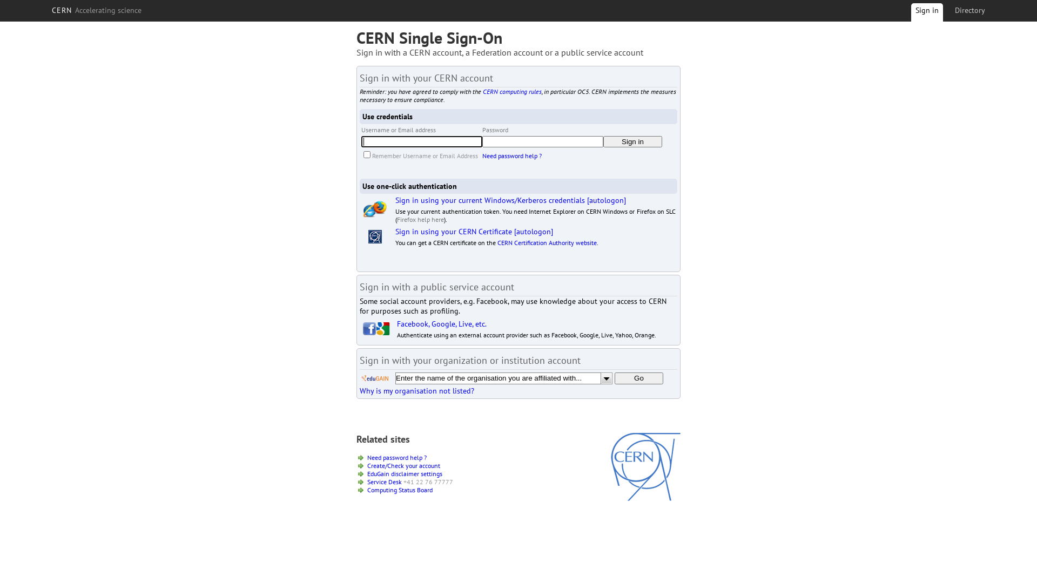 The height and width of the screenshot is (583, 1037). What do you see at coordinates (392, 403) in the screenshot?
I see `[show debug information]` at bounding box center [392, 403].